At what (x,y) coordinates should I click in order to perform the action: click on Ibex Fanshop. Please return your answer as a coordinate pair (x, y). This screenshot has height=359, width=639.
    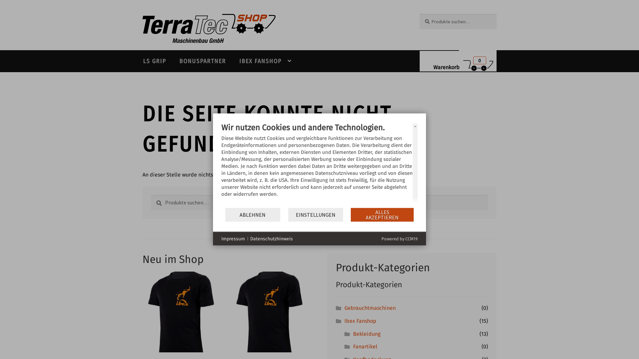
    Looking at the image, I should click on (360, 321).